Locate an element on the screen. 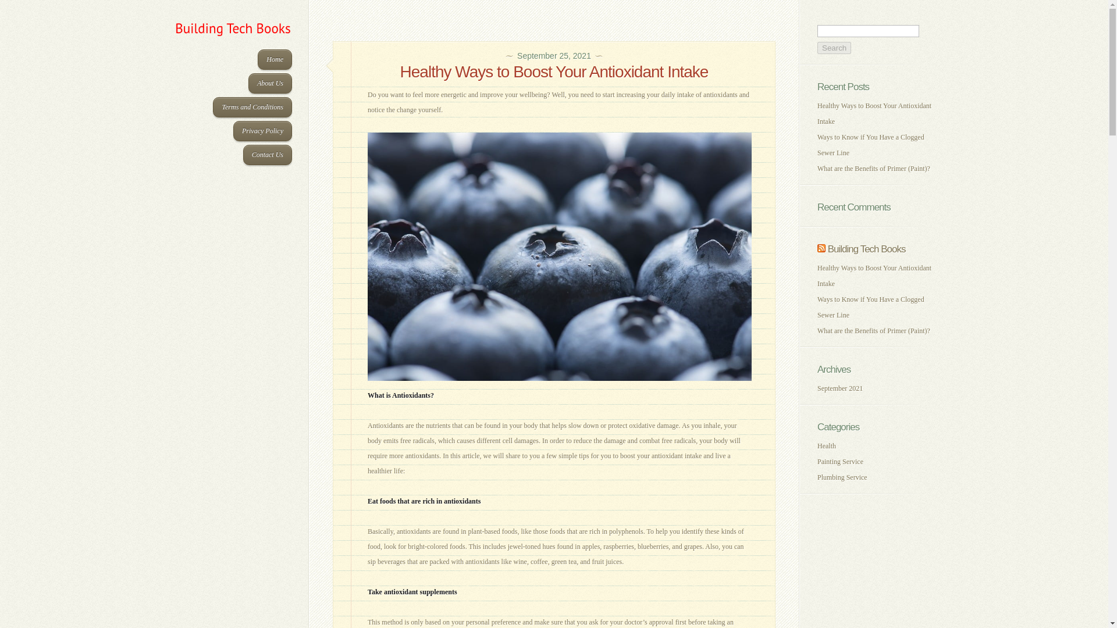 This screenshot has height=628, width=1117. Terms and Conditions is located at coordinates (252, 107).